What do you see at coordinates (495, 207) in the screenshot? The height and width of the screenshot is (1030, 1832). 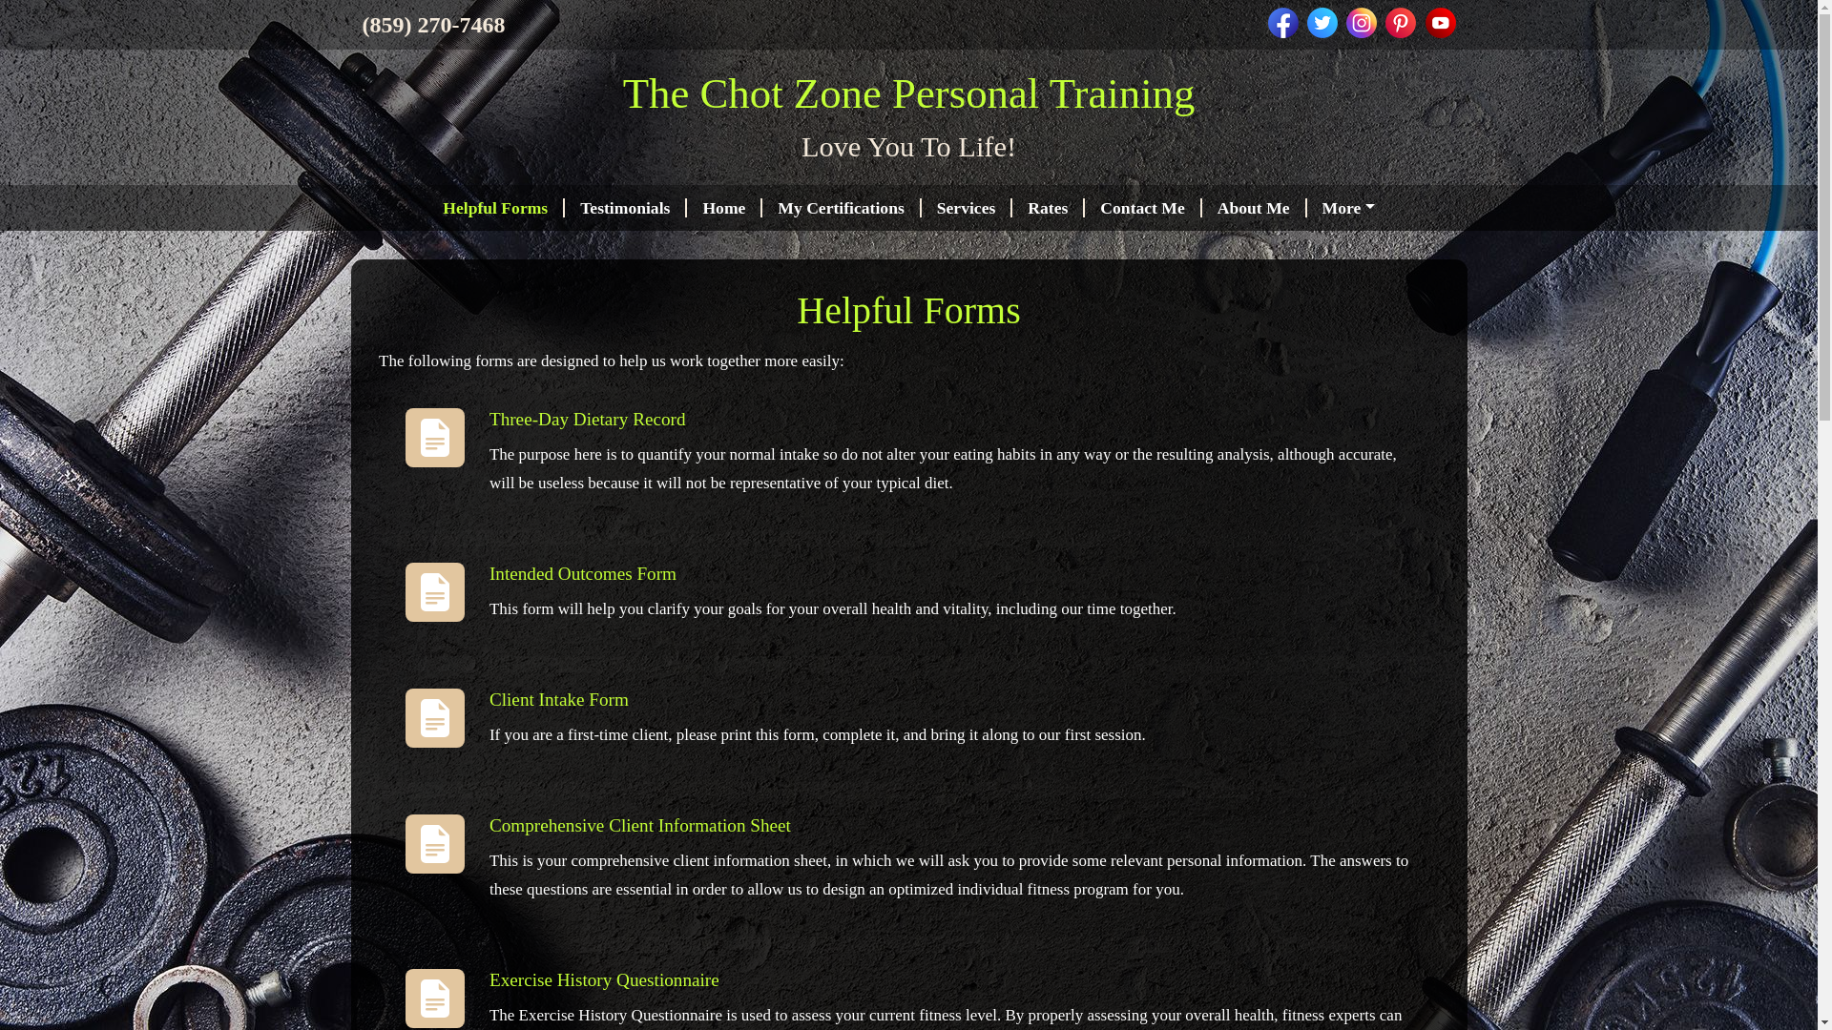 I see `Helpful Forms` at bounding box center [495, 207].